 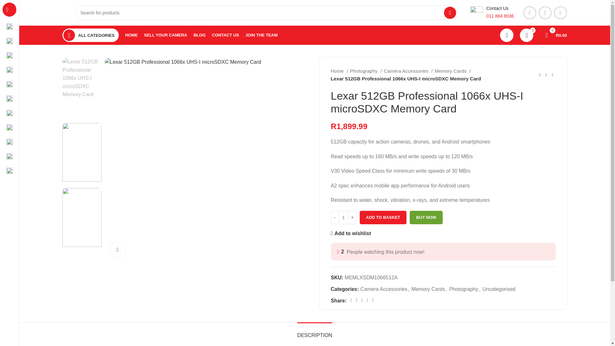 I want to click on 1, so click(x=343, y=217).